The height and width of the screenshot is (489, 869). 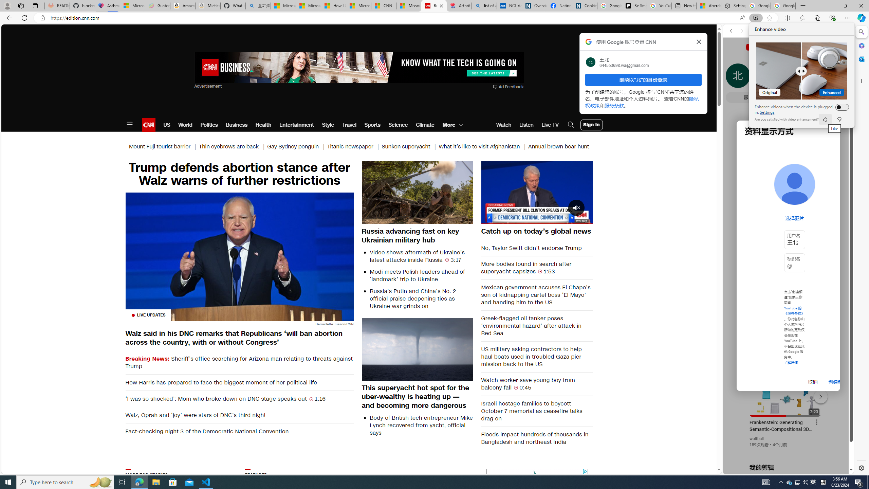 I want to click on dislike, so click(x=825, y=119).